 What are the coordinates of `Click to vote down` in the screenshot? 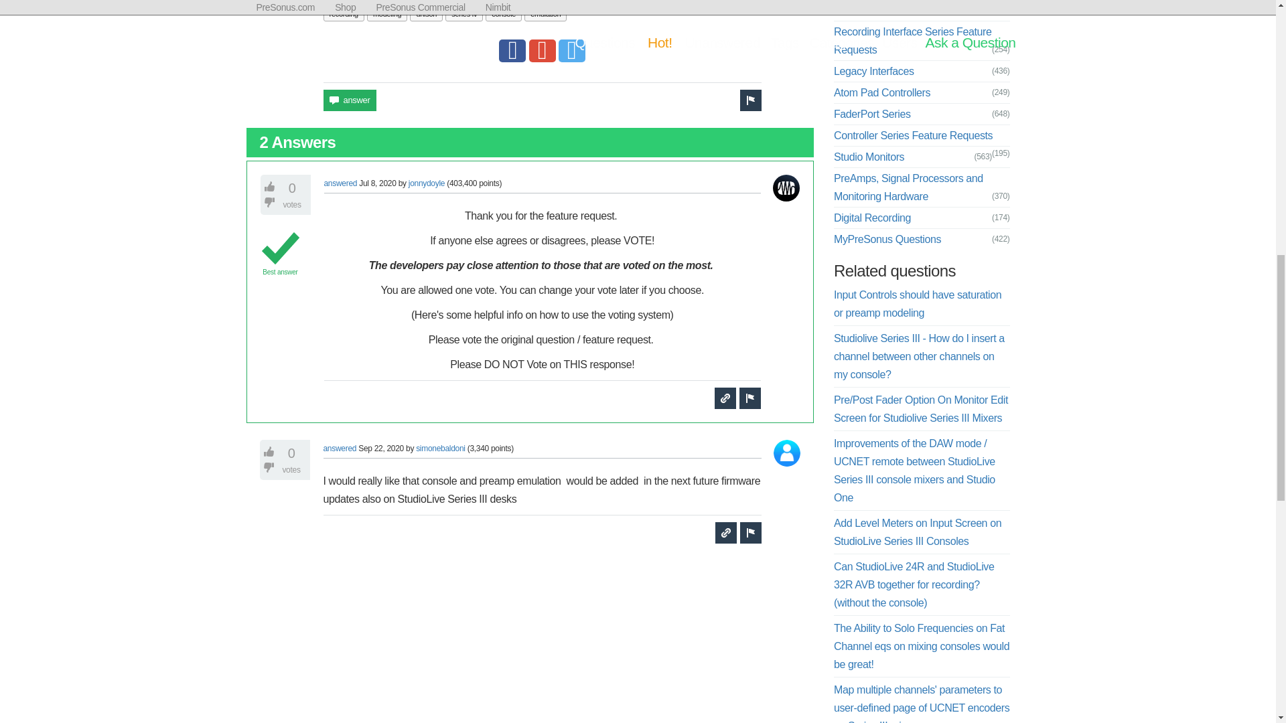 It's located at (271, 202).